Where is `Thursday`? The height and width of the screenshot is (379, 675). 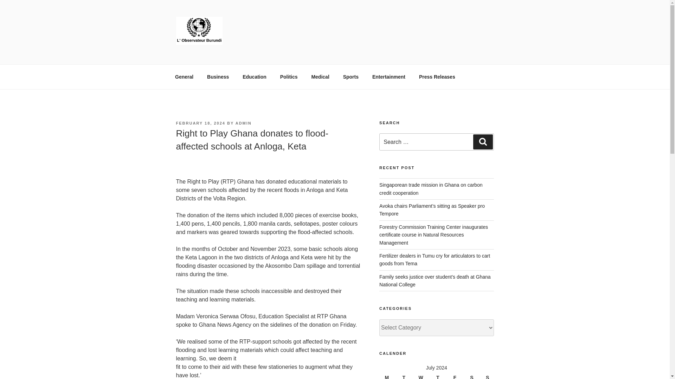 Thursday is located at coordinates (439, 375).